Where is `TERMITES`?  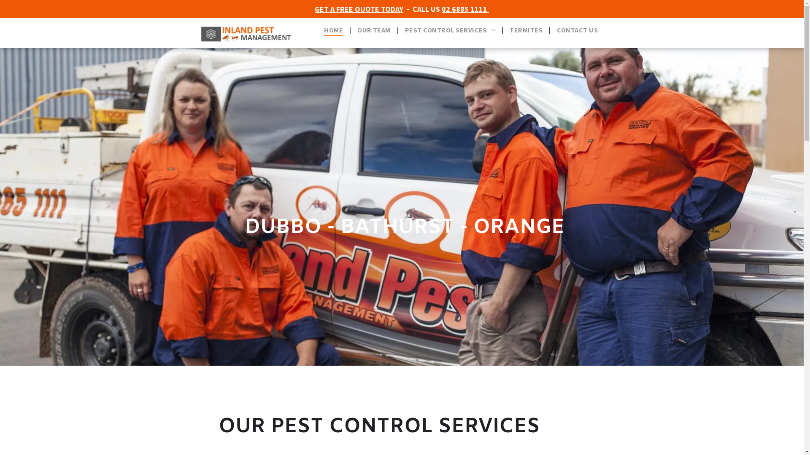 TERMITES is located at coordinates (526, 30).